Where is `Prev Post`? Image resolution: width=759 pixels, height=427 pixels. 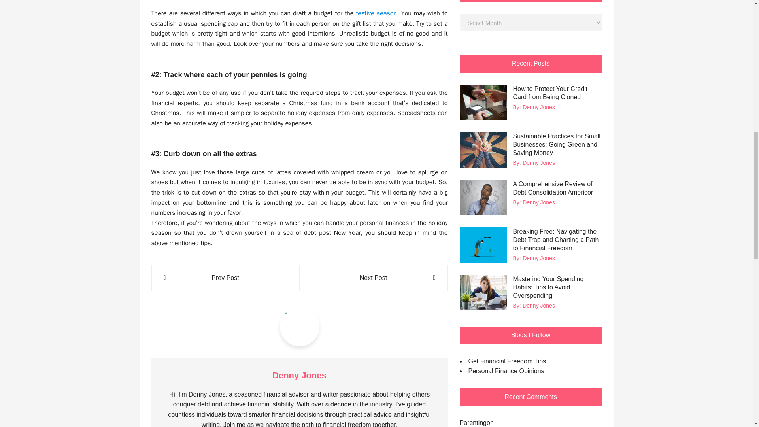
Prev Post is located at coordinates (225, 278).